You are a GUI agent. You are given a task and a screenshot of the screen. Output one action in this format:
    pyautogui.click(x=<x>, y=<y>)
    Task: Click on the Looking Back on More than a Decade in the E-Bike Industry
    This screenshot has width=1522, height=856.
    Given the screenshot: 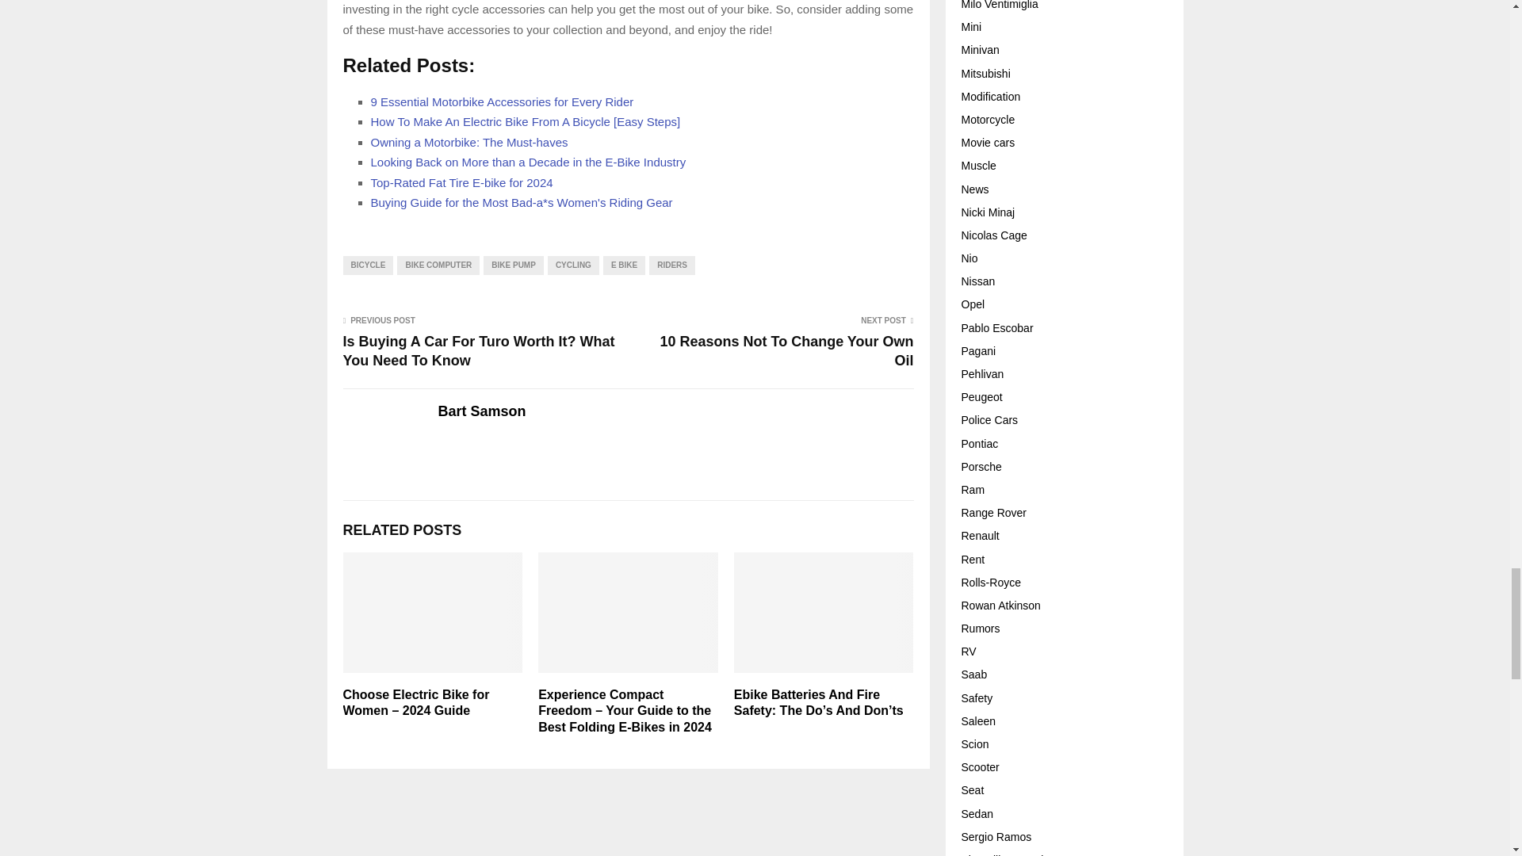 What is the action you would take?
    pyautogui.click(x=528, y=162)
    